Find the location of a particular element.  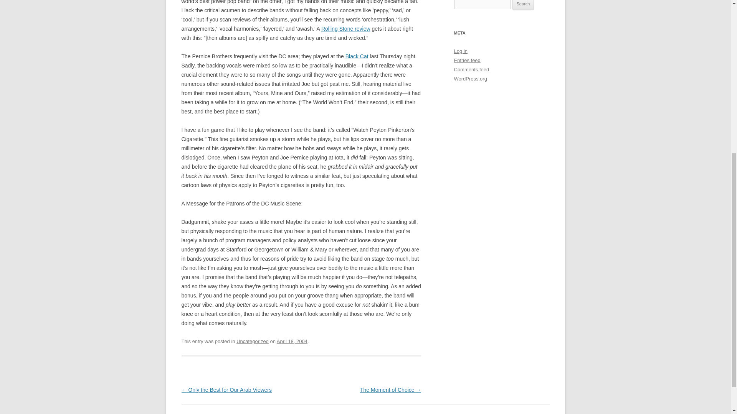

Black Cat is located at coordinates (357, 56).